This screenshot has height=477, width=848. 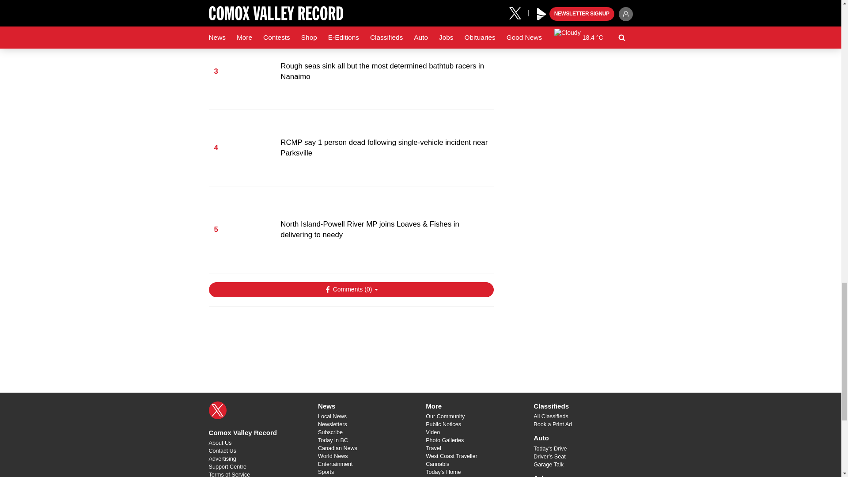 I want to click on Show Comments, so click(x=351, y=290).